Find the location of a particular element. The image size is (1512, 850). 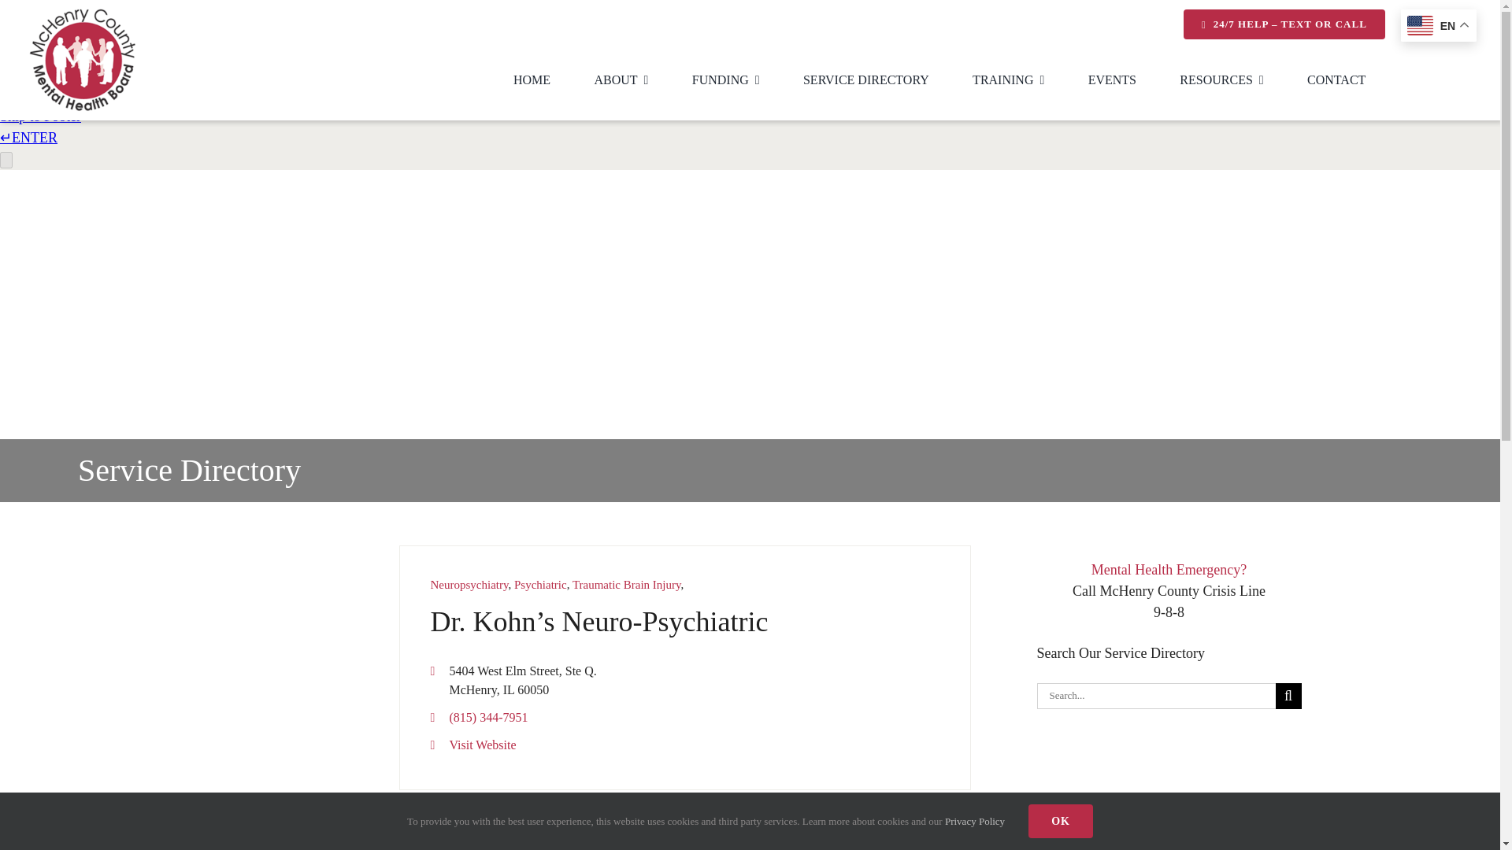

TRAINING is located at coordinates (1008, 83).